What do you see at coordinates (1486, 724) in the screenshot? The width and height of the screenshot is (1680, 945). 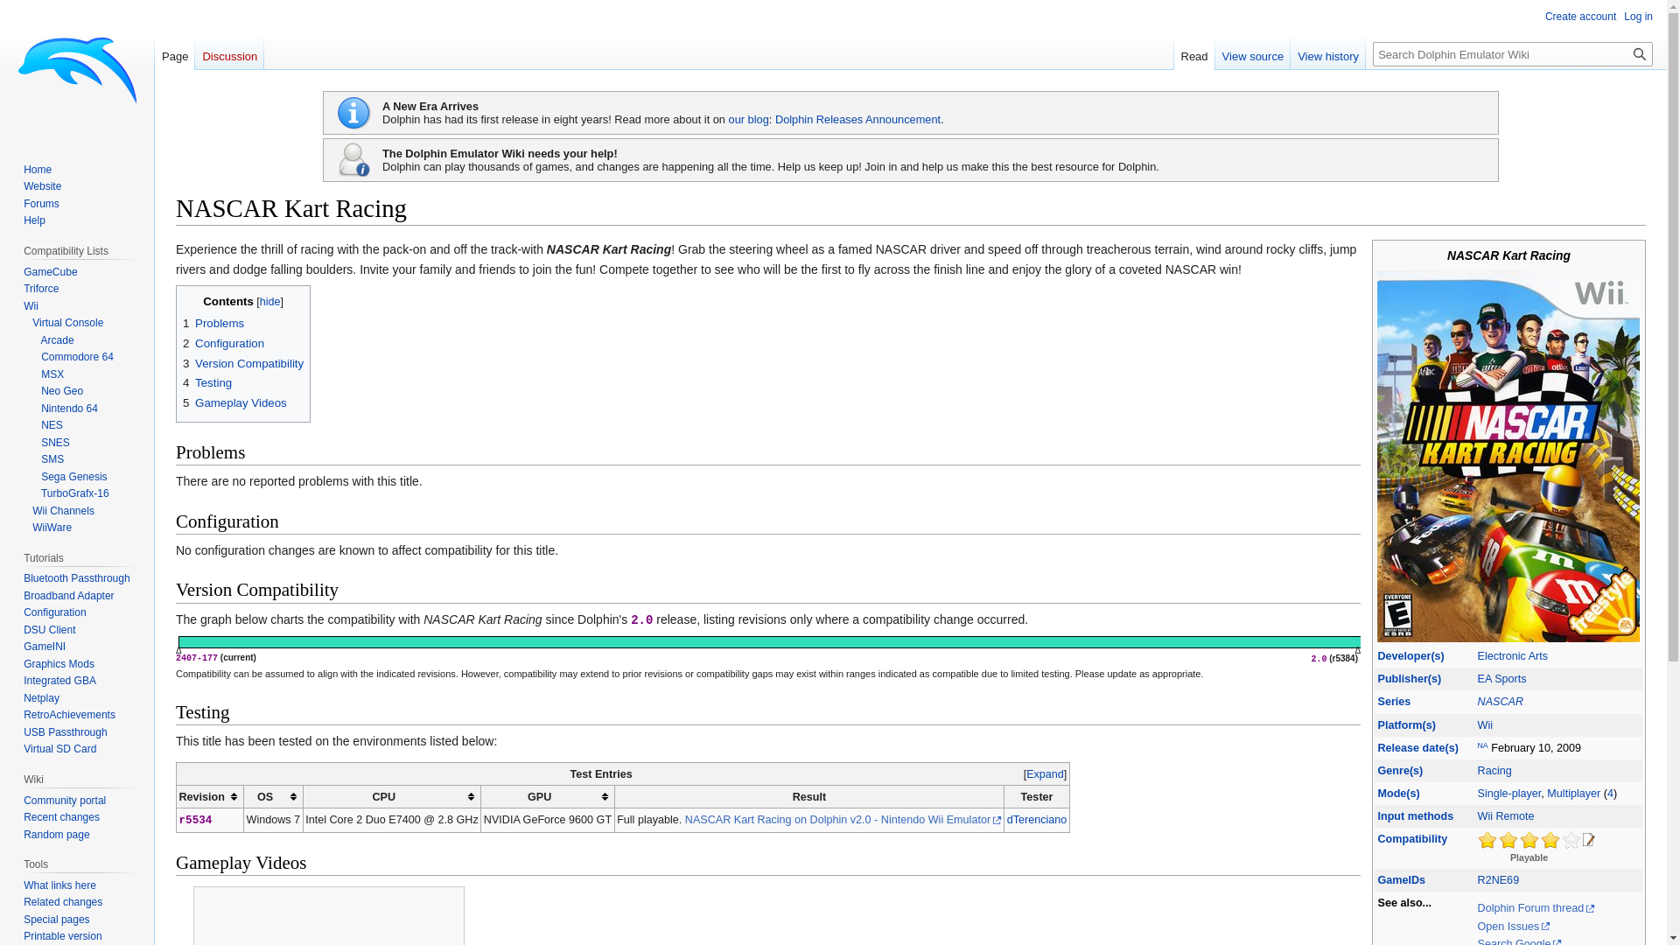 I see `Wii` at bounding box center [1486, 724].